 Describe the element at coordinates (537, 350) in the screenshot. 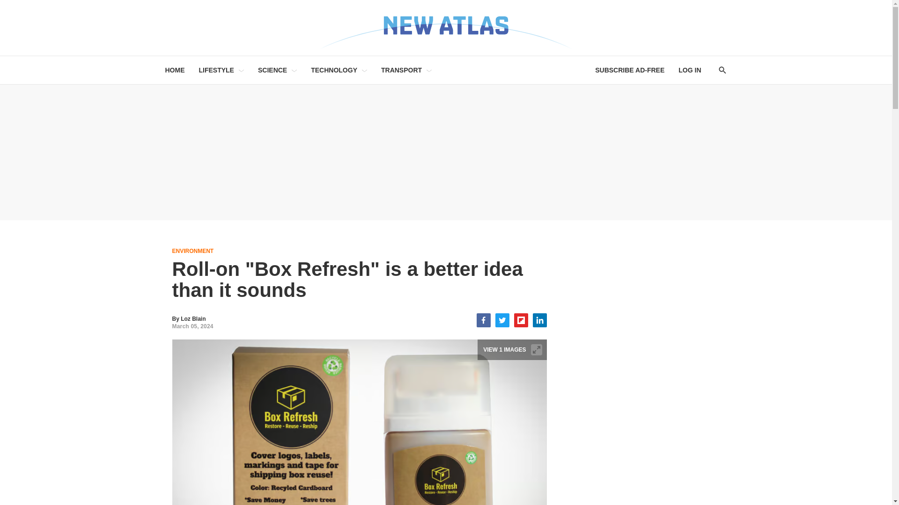

I see `View full-screen` at that location.